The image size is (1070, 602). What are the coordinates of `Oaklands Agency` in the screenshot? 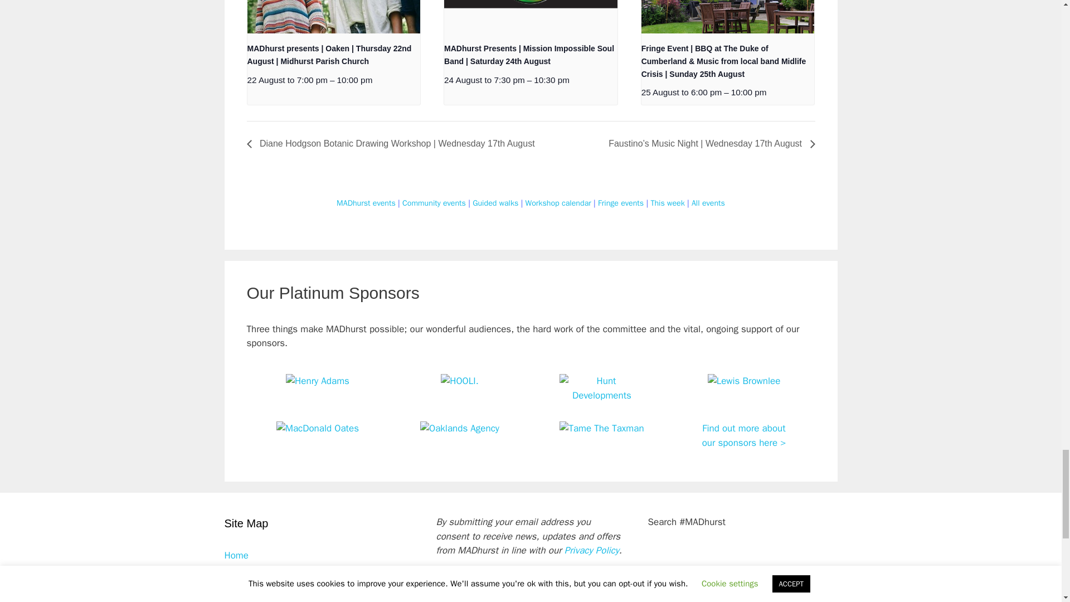 It's located at (460, 428).